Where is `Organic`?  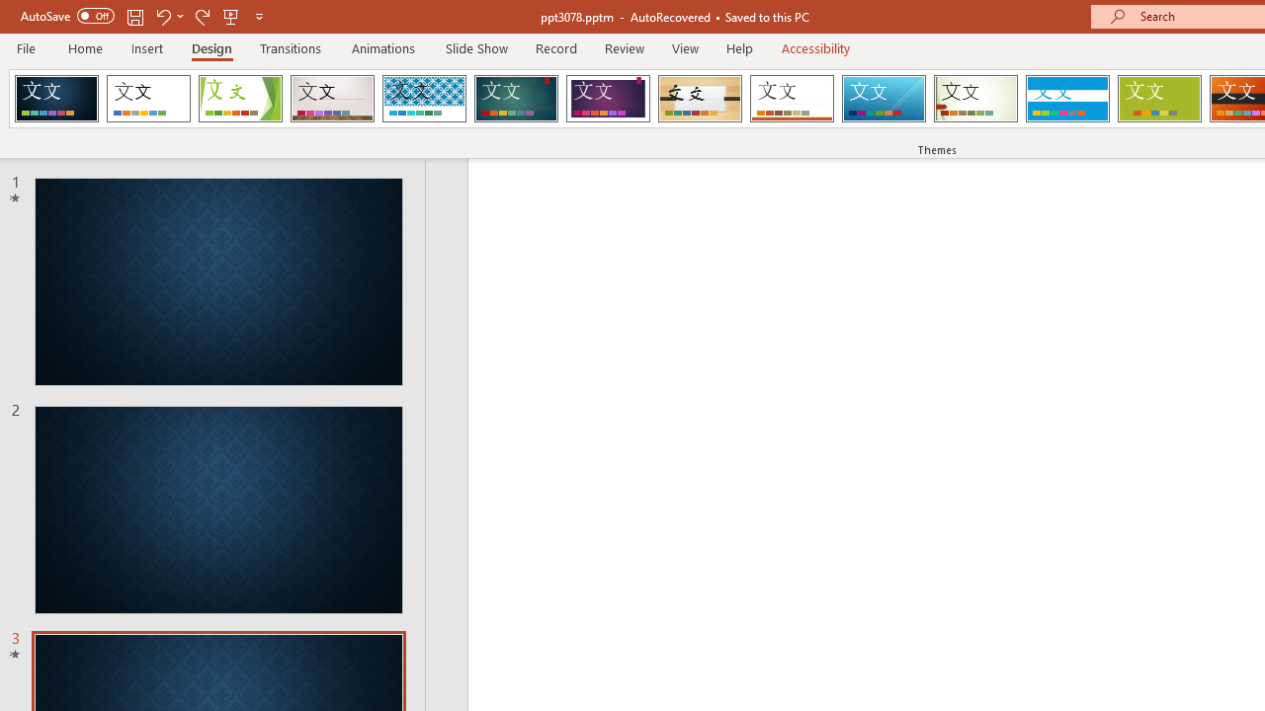 Organic is located at coordinates (700, 99).